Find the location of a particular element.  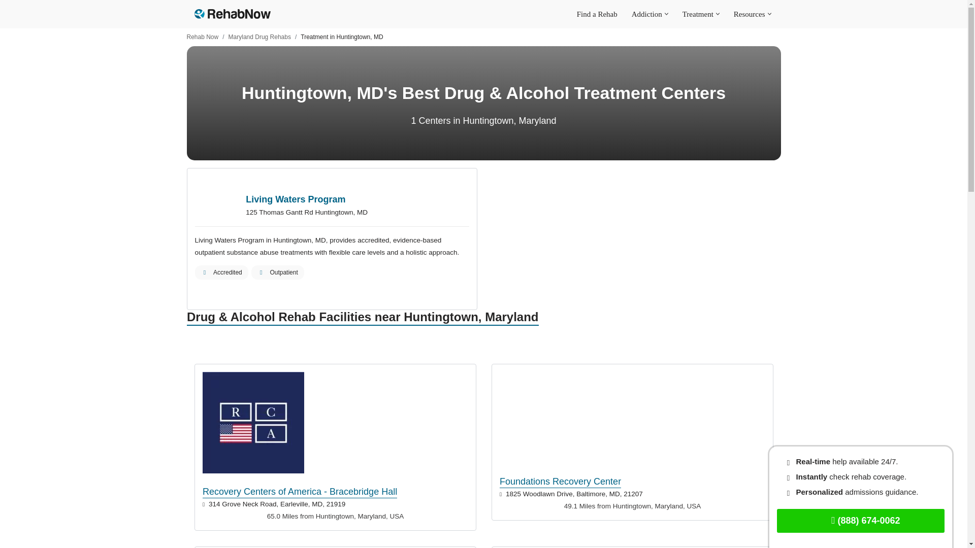

Addiction is located at coordinates (647, 14).